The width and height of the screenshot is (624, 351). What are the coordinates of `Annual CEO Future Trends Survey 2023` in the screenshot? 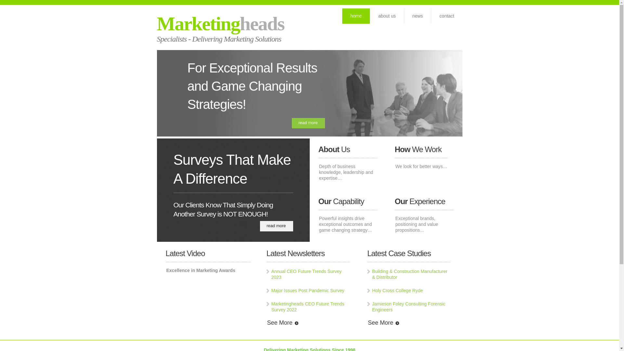 It's located at (306, 274).